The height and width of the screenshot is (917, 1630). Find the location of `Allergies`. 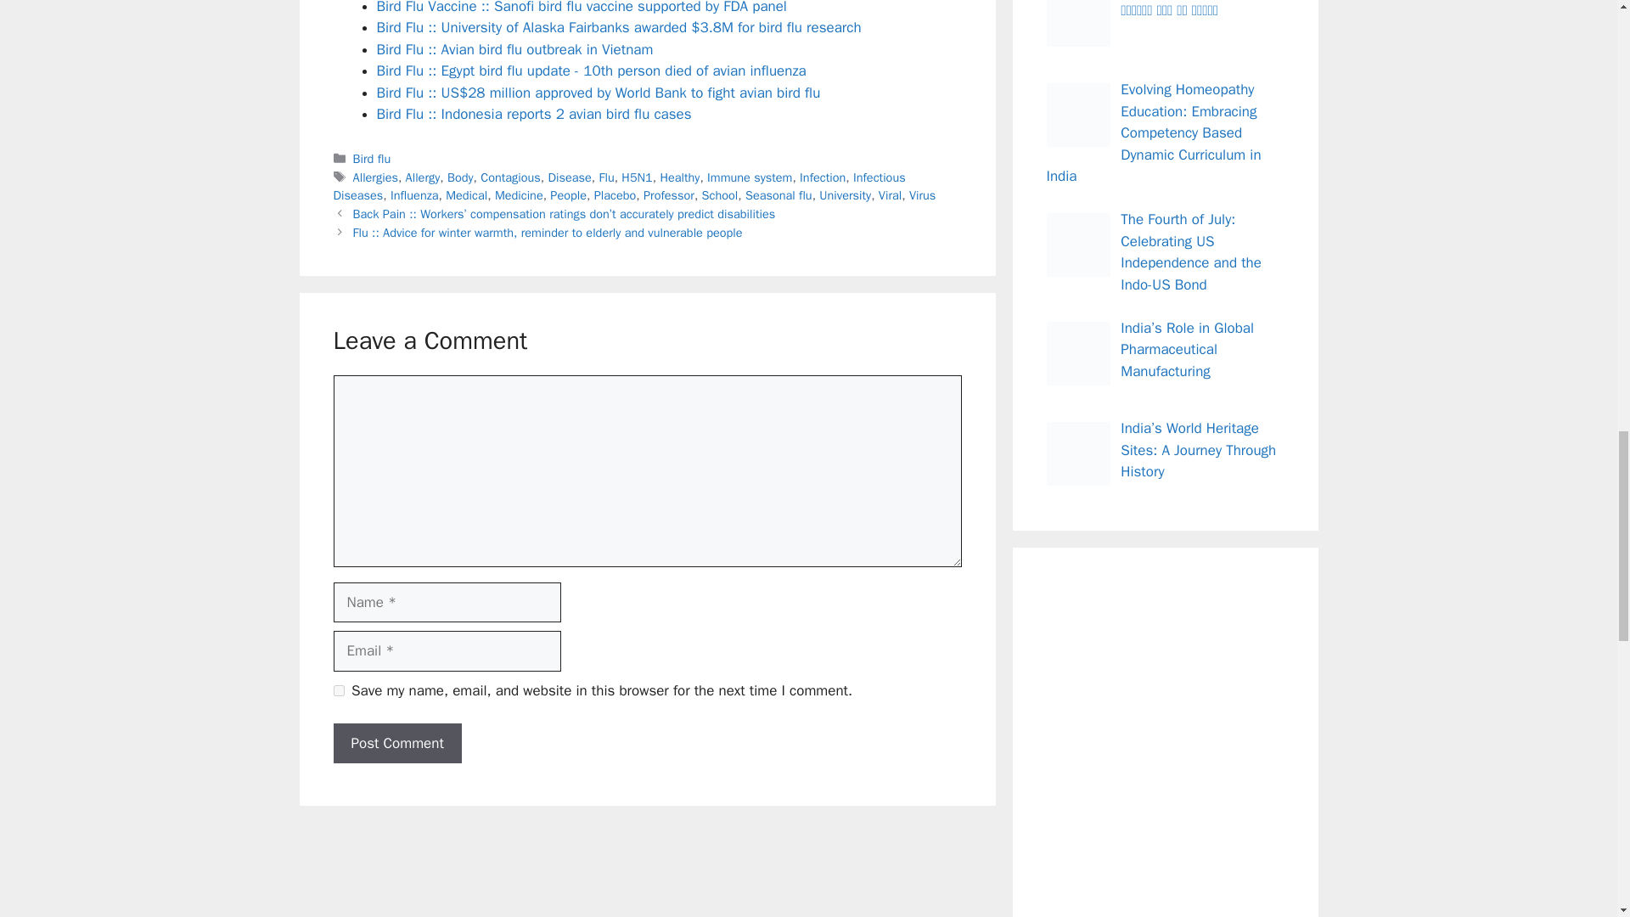

Allergies is located at coordinates (375, 177).